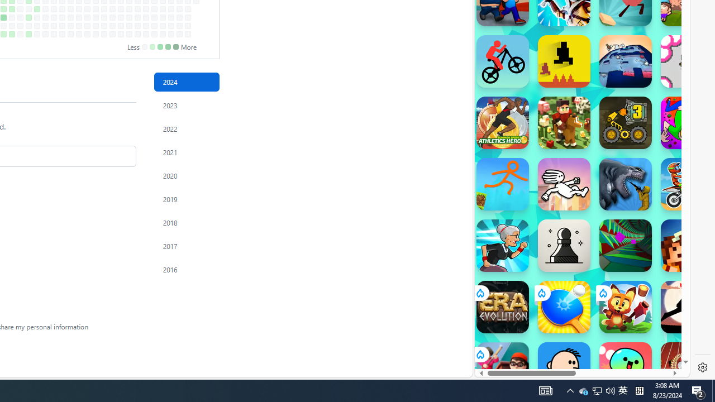 The height and width of the screenshot is (402, 715). I want to click on No contributions on September 19th., so click(70, 17).